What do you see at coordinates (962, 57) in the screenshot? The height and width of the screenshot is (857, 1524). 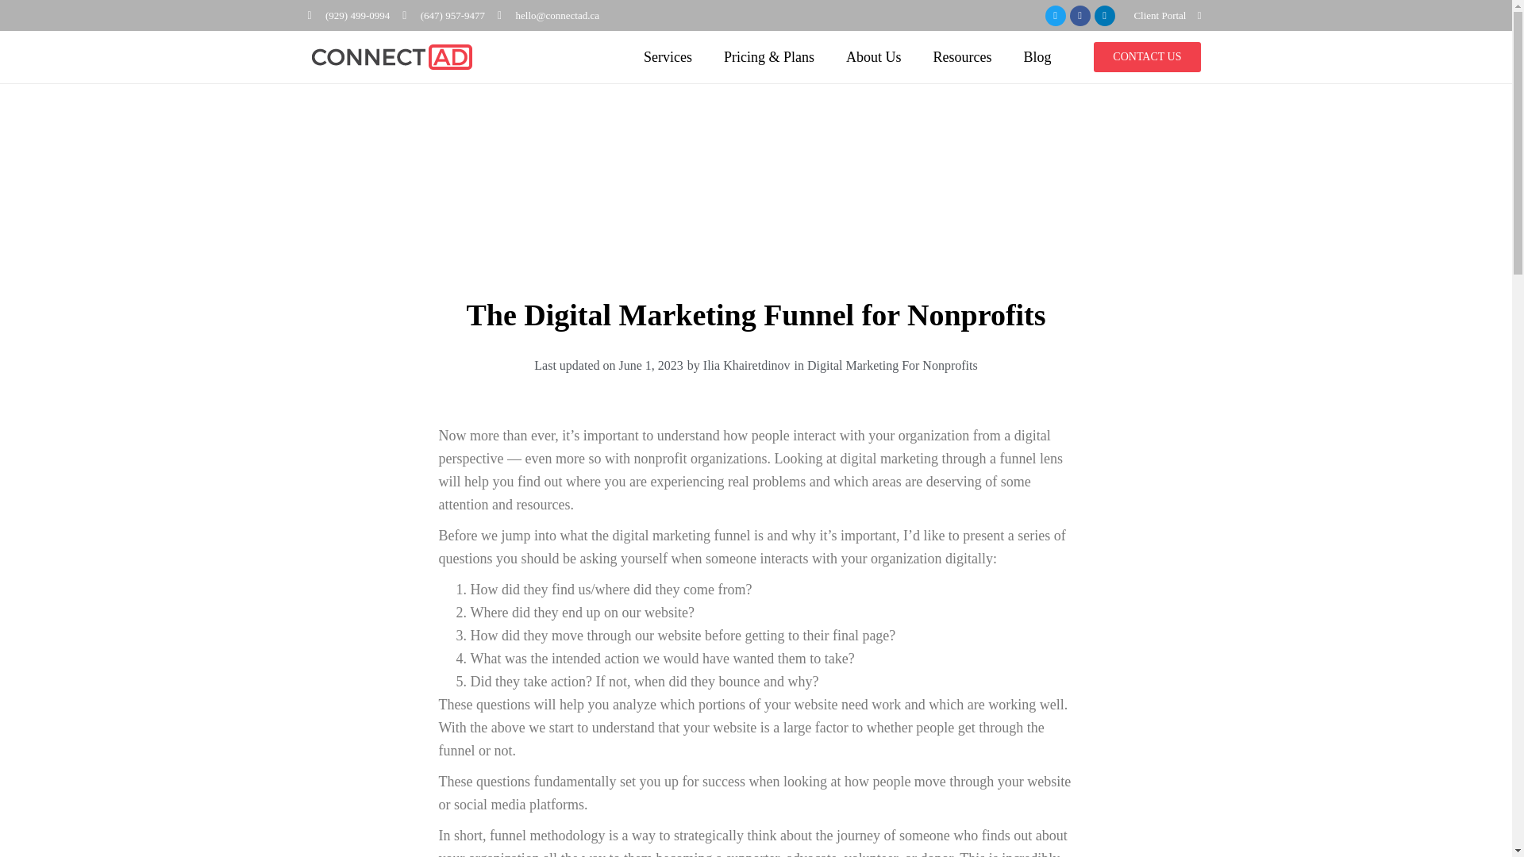 I see `Resources` at bounding box center [962, 57].